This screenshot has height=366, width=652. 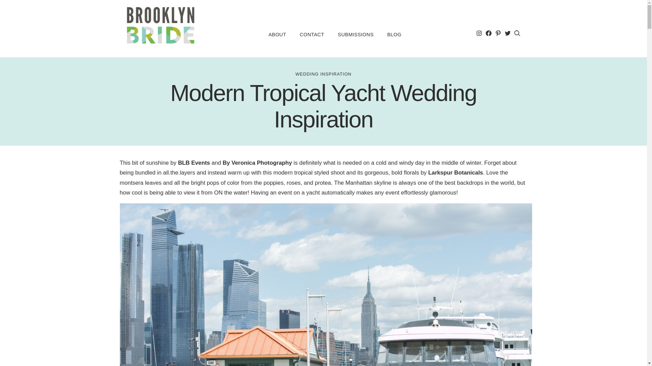 I want to click on Pinterest, so click(x=498, y=33).